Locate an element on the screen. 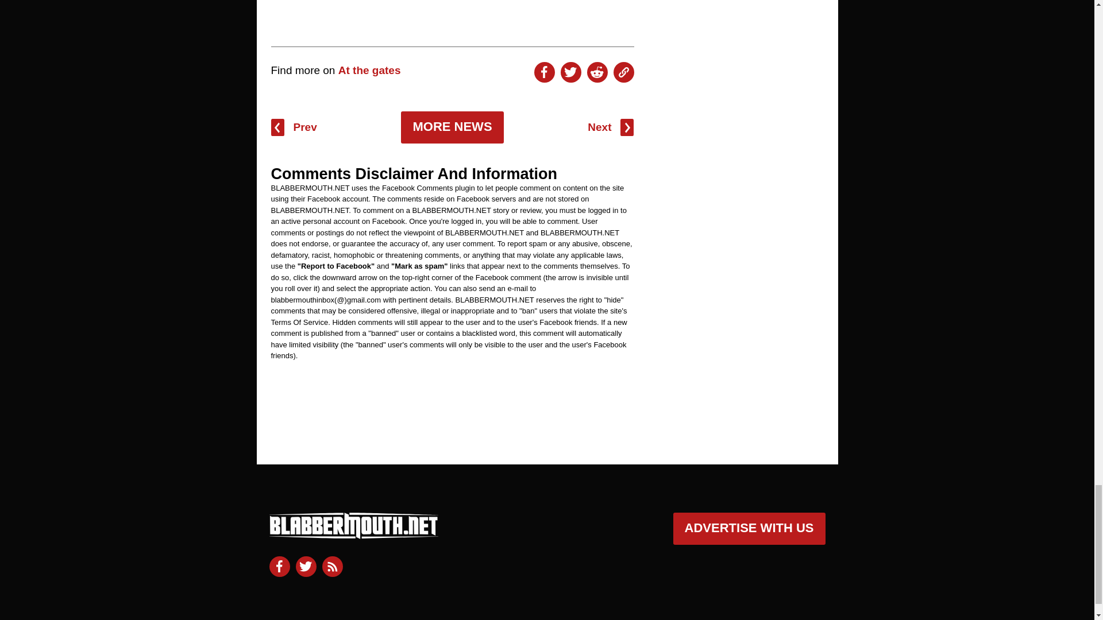 The height and width of the screenshot is (620, 1103). Share On Reddit is located at coordinates (597, 72).